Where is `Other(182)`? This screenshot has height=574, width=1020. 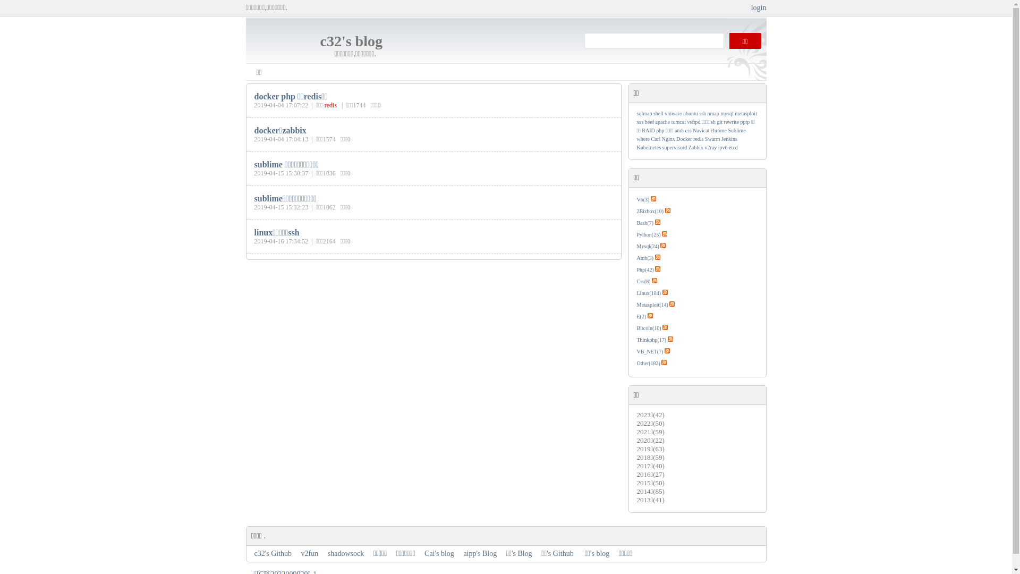 Other(182) is located at coordinates (648, 364).